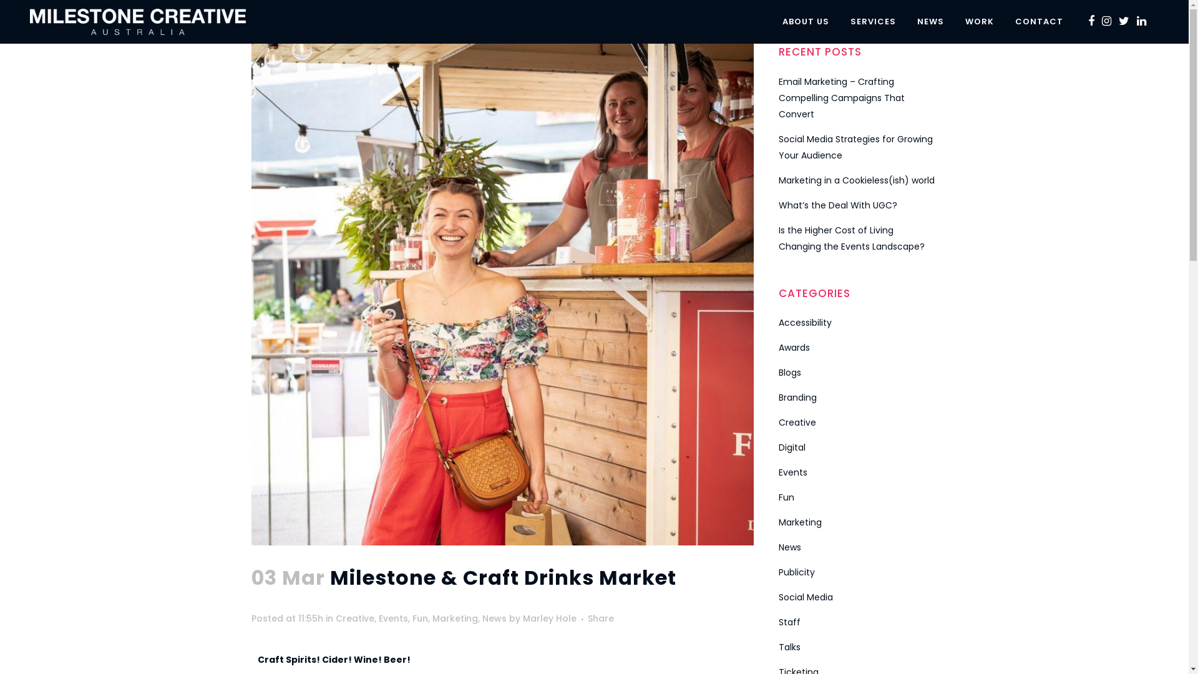  I want to click on Awards, so click(794, 348).